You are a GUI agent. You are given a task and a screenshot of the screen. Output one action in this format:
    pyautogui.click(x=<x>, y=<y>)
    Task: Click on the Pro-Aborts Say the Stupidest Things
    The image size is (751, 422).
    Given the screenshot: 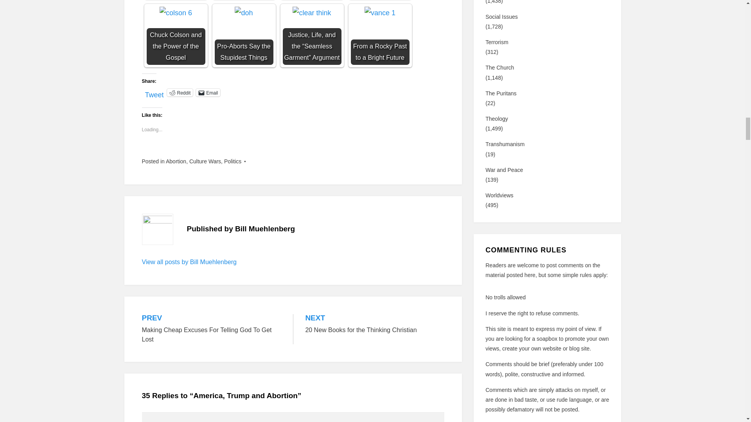 What is the action you would take?
    pyautogui.click(x=243, y=36)
    